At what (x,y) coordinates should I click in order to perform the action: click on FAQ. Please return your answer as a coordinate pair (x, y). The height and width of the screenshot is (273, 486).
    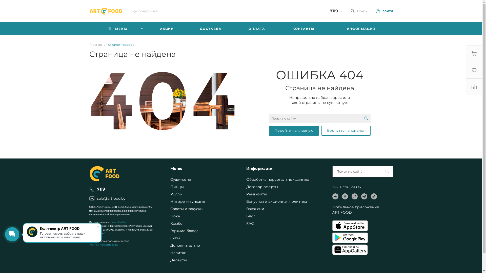
    Looking at the image, I should click on (250, 223).